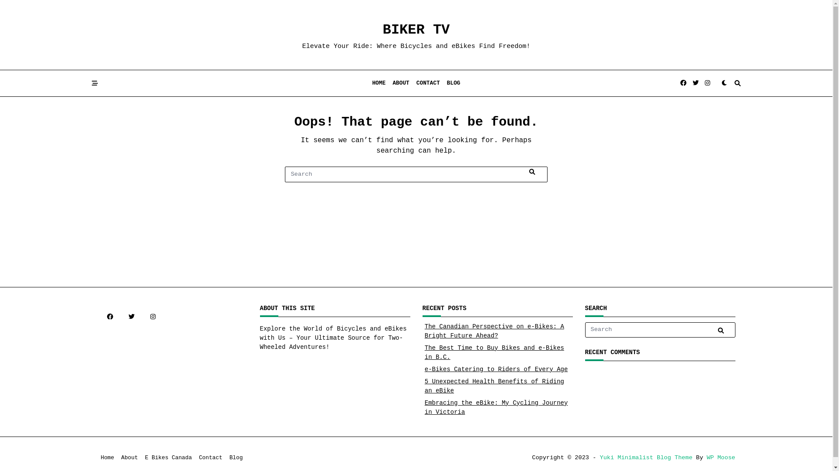 This screenshot has width=839, height=471. What do you see at coordinates (454, 83) in the screenshot?
I see `BLOG` at bounding box center [454, 83].